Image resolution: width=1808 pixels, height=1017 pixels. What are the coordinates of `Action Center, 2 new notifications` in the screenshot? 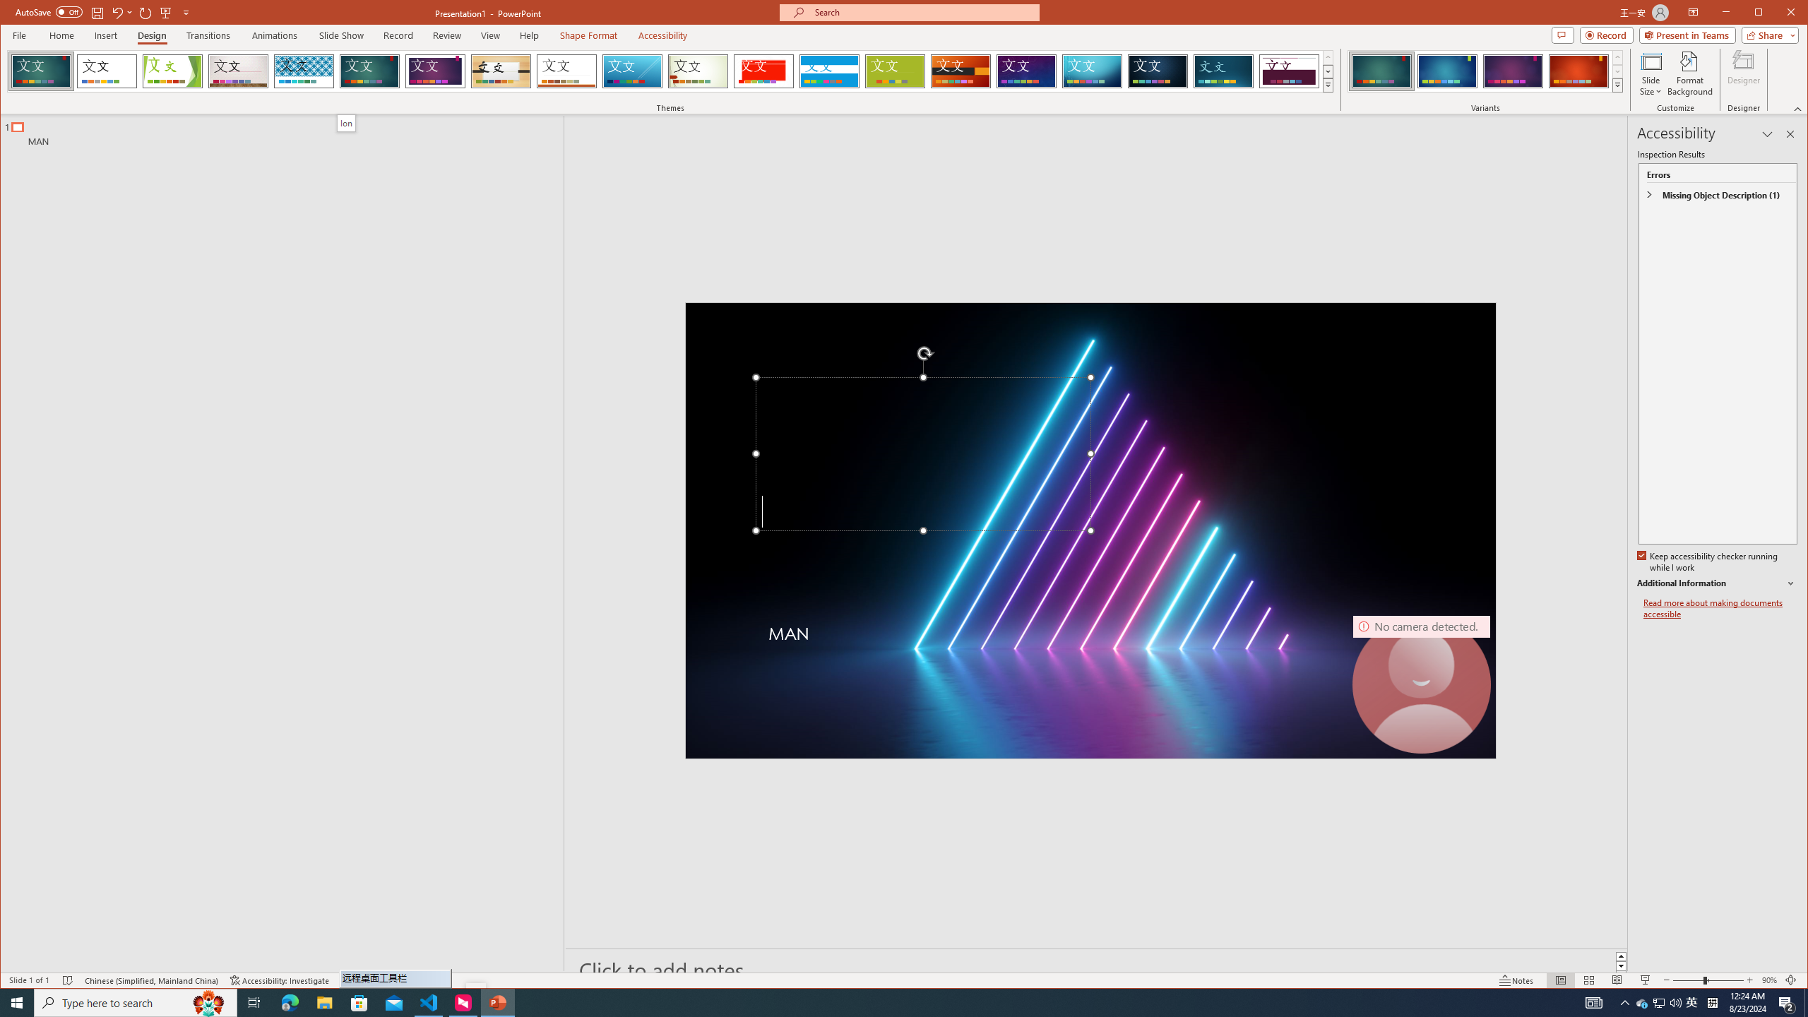 It's located at (1787, 1003).